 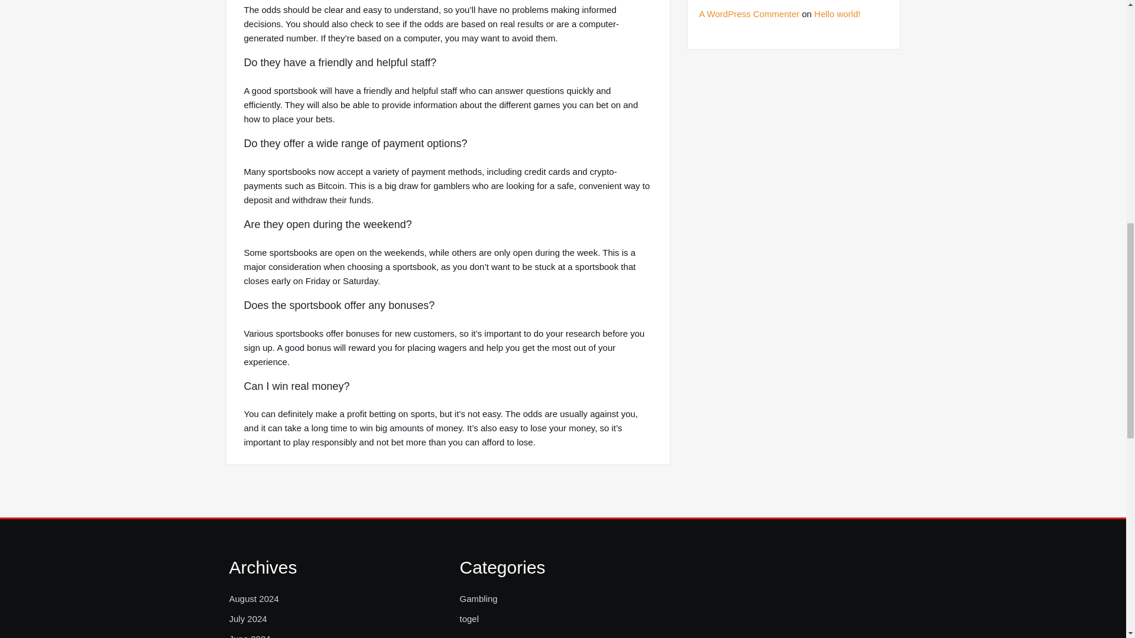 What do you see at coordinates (837, 14) in the screenshot?
I see `Hello world!` at bounding box center [837, 14].